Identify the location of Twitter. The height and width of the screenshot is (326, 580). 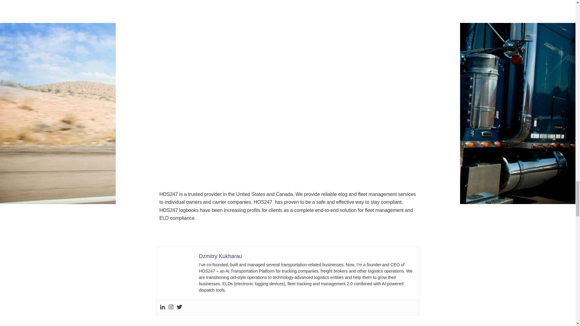
(179, 307).